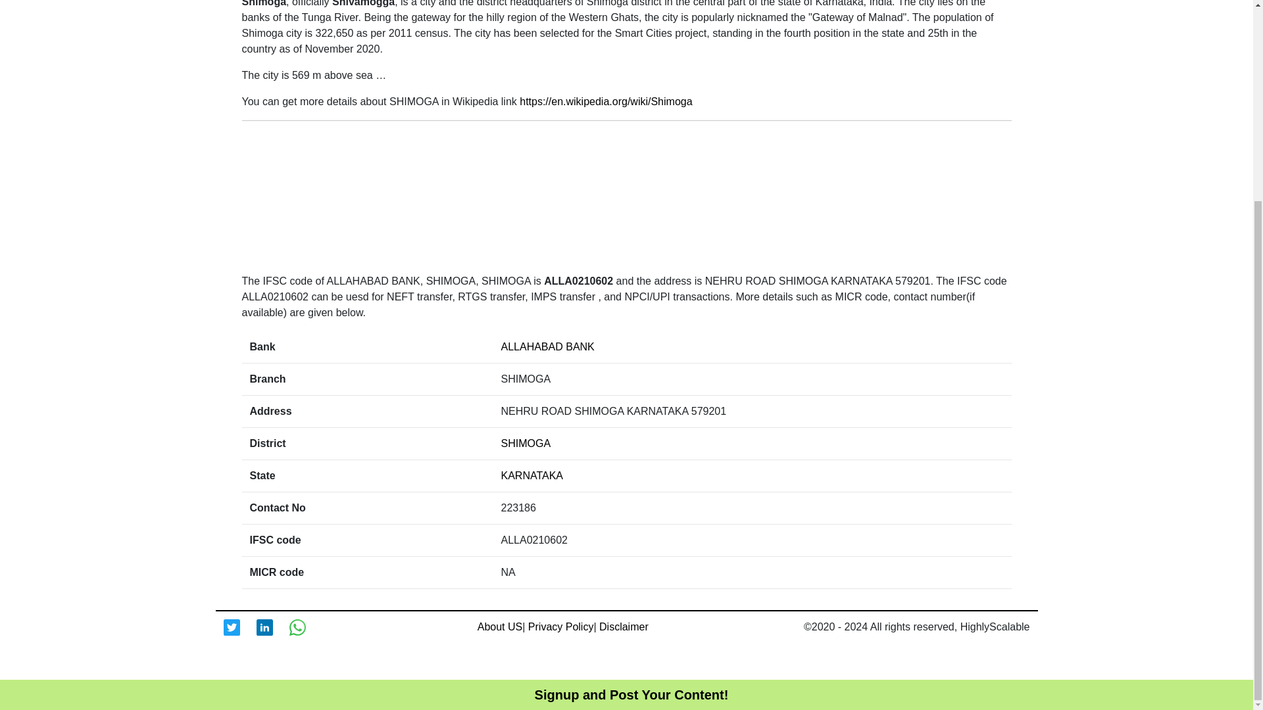 The image size is (1263, 710). What do you see at coordinates (500, 627) in the screenshot?
I see `About US` at bounding box center [500, 627].